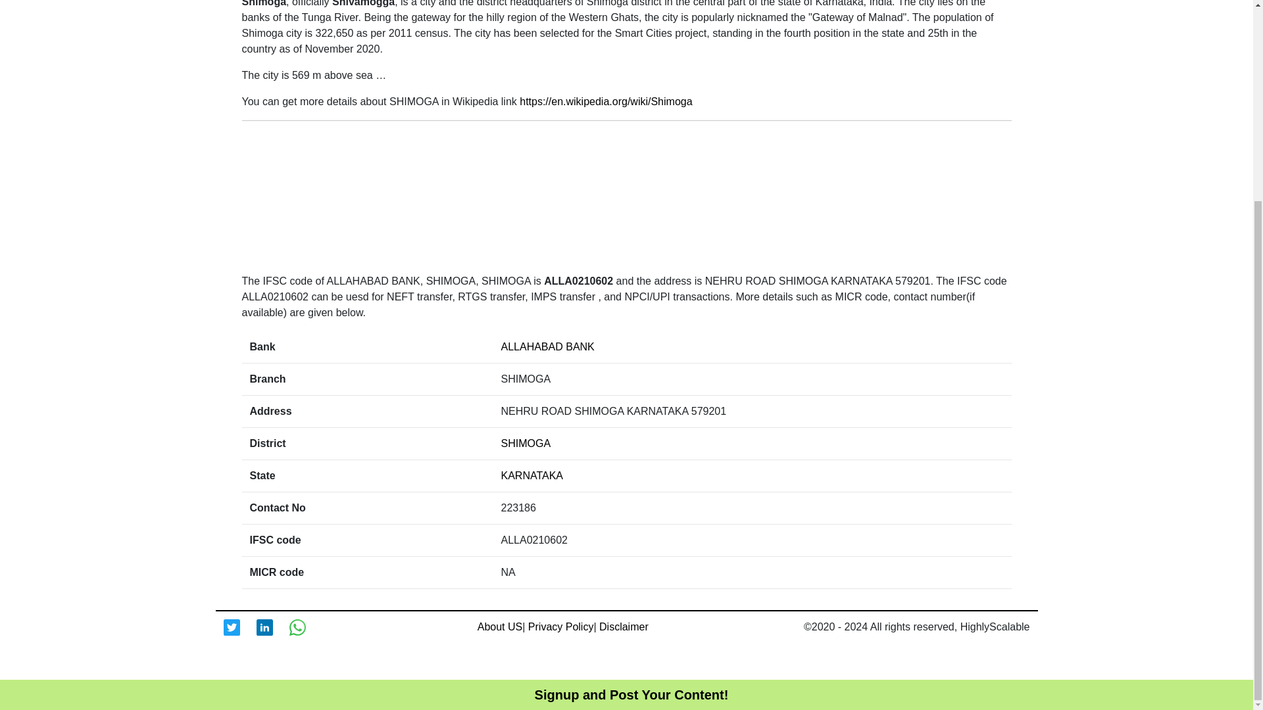 The image size is (1263, 710). What do you see at coordinates (500, 627) in the screenshot?
I see `About US` at bounding box center [500, 627].